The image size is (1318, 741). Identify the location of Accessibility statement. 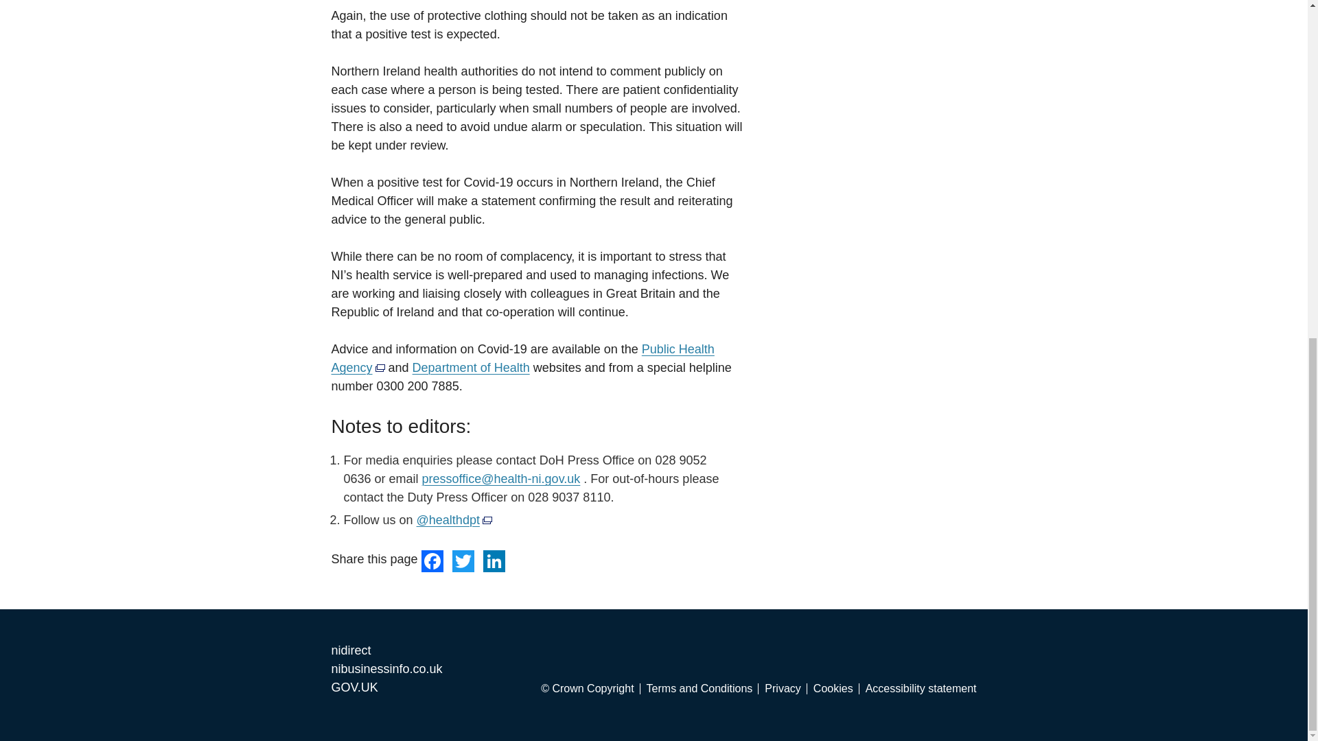
(921, 688).